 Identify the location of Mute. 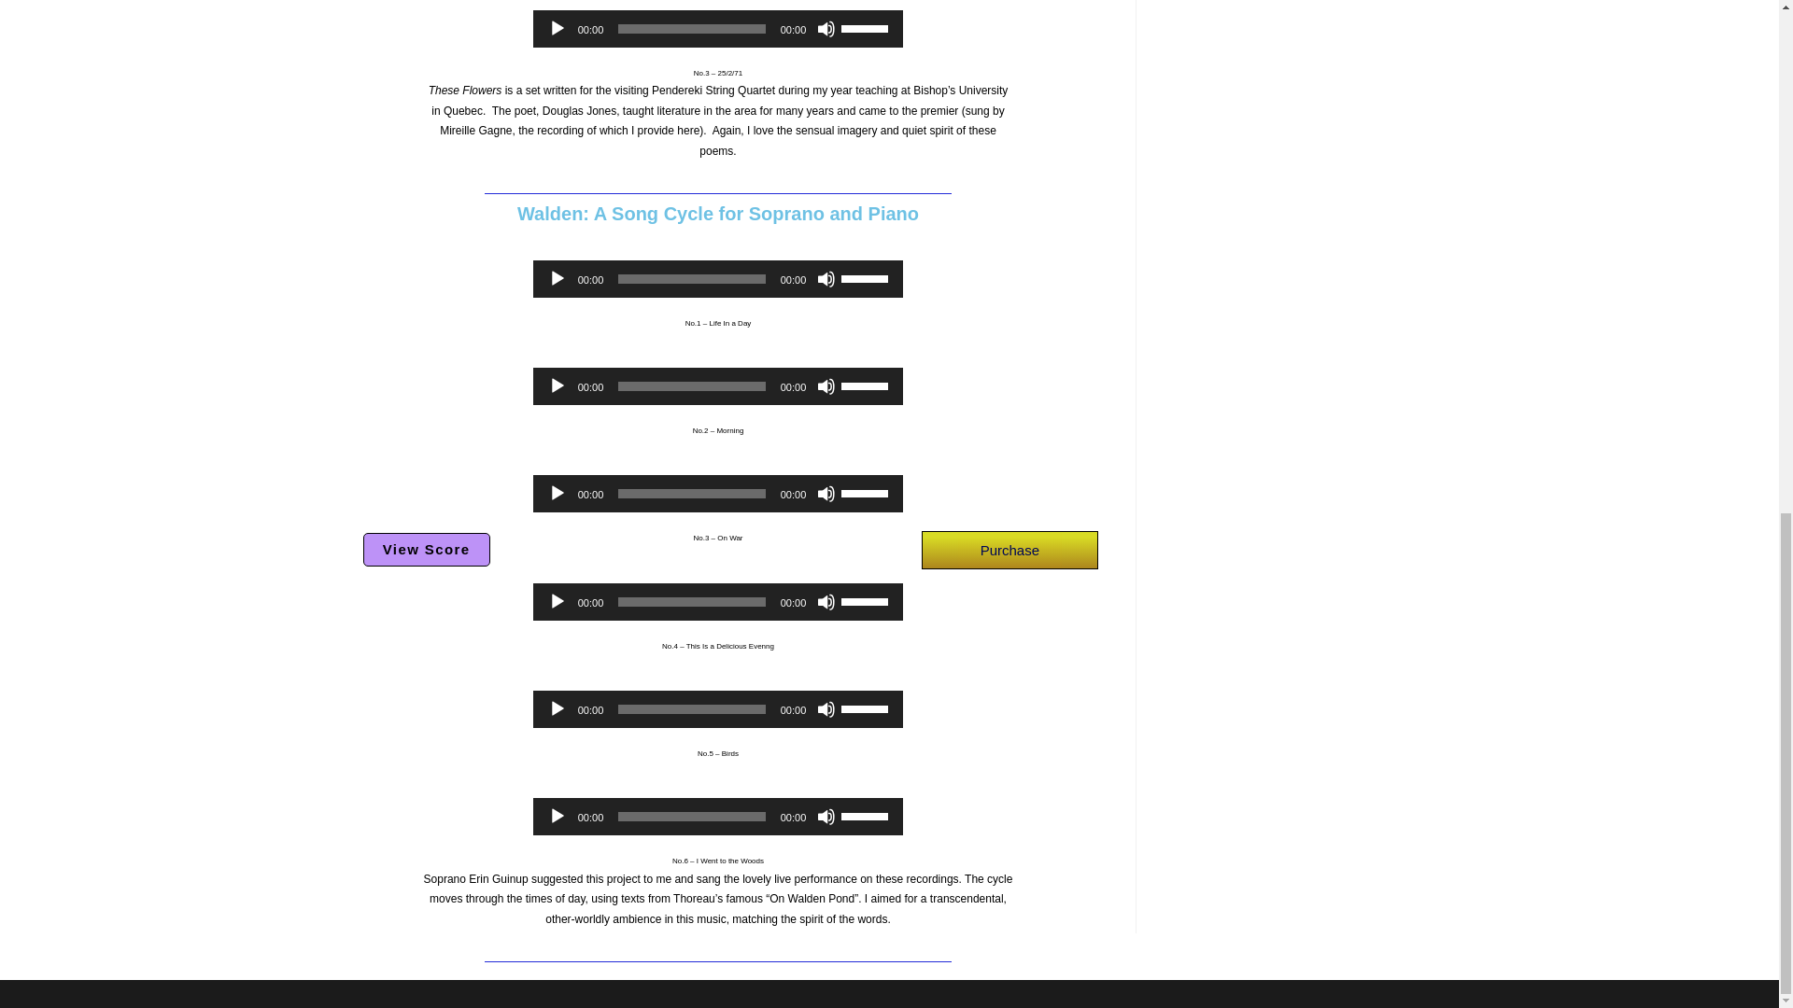
(826, 278).